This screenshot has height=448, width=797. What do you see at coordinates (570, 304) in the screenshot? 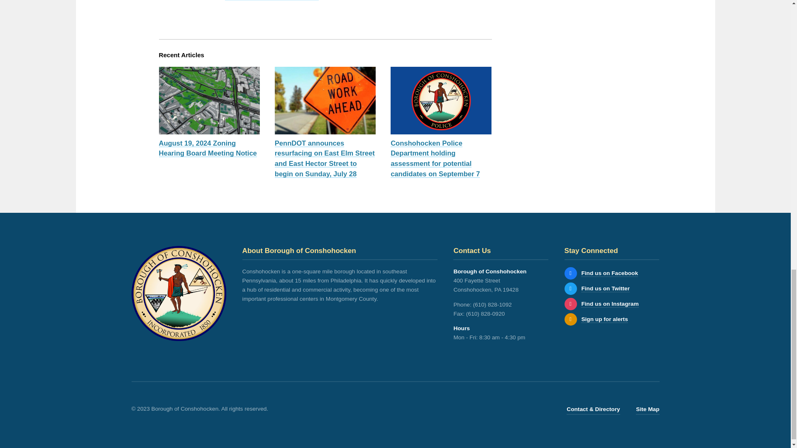
I see `Find us on Instagram` at bounding box center [570, 304].